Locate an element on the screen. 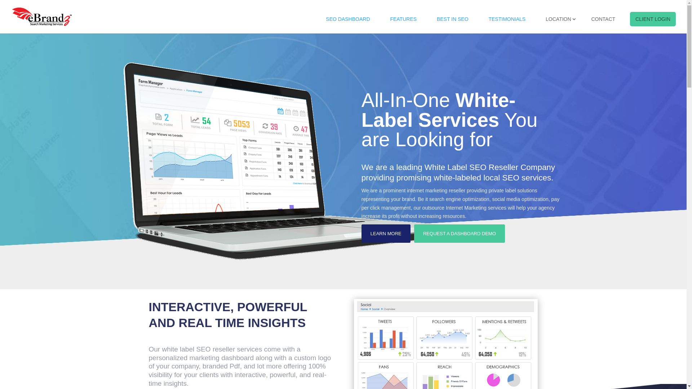 This screenshot has height=389, width=692. CONTACT is located at coordinates (603, 19).